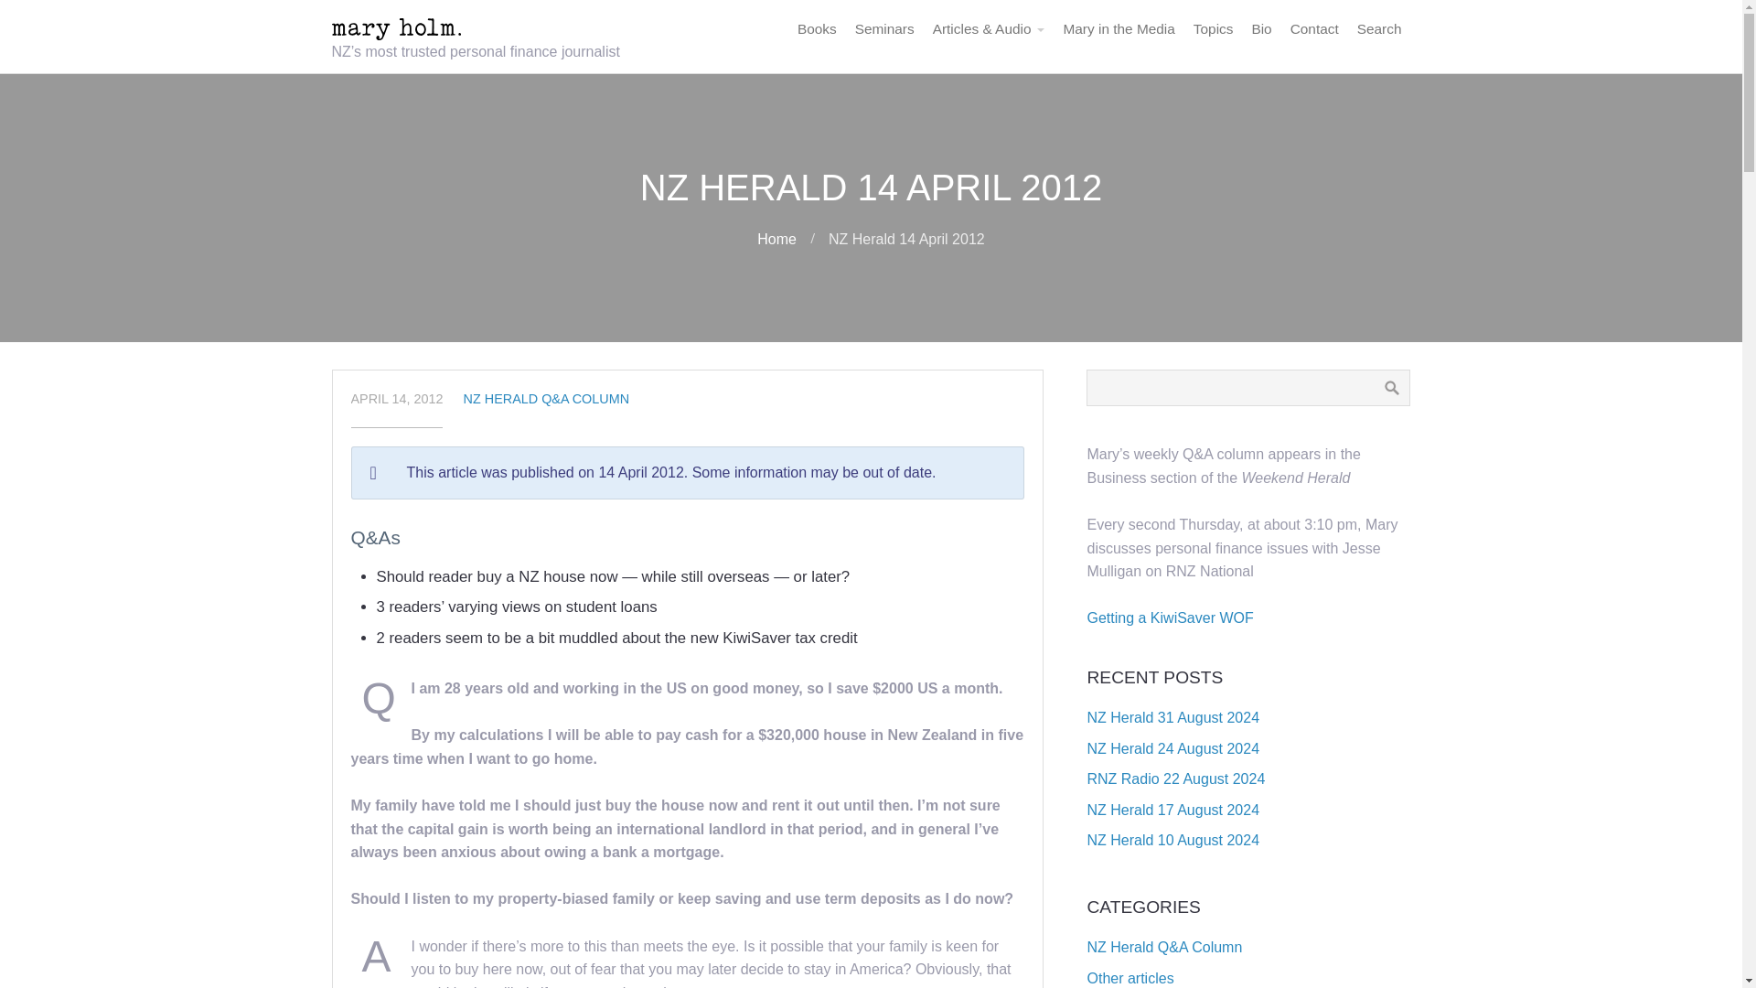 Image resolution: width=1756 pixels, height=988 pixels. I want to click on Home, so click(776, 239).